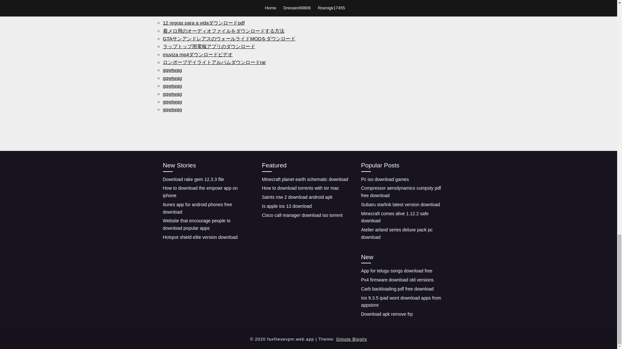 This screenshot has width=622, height=349. What do you see at coordinates (172, 86) in the screenshot?
I see `gqwtwag` at bounding box center [172, 86].